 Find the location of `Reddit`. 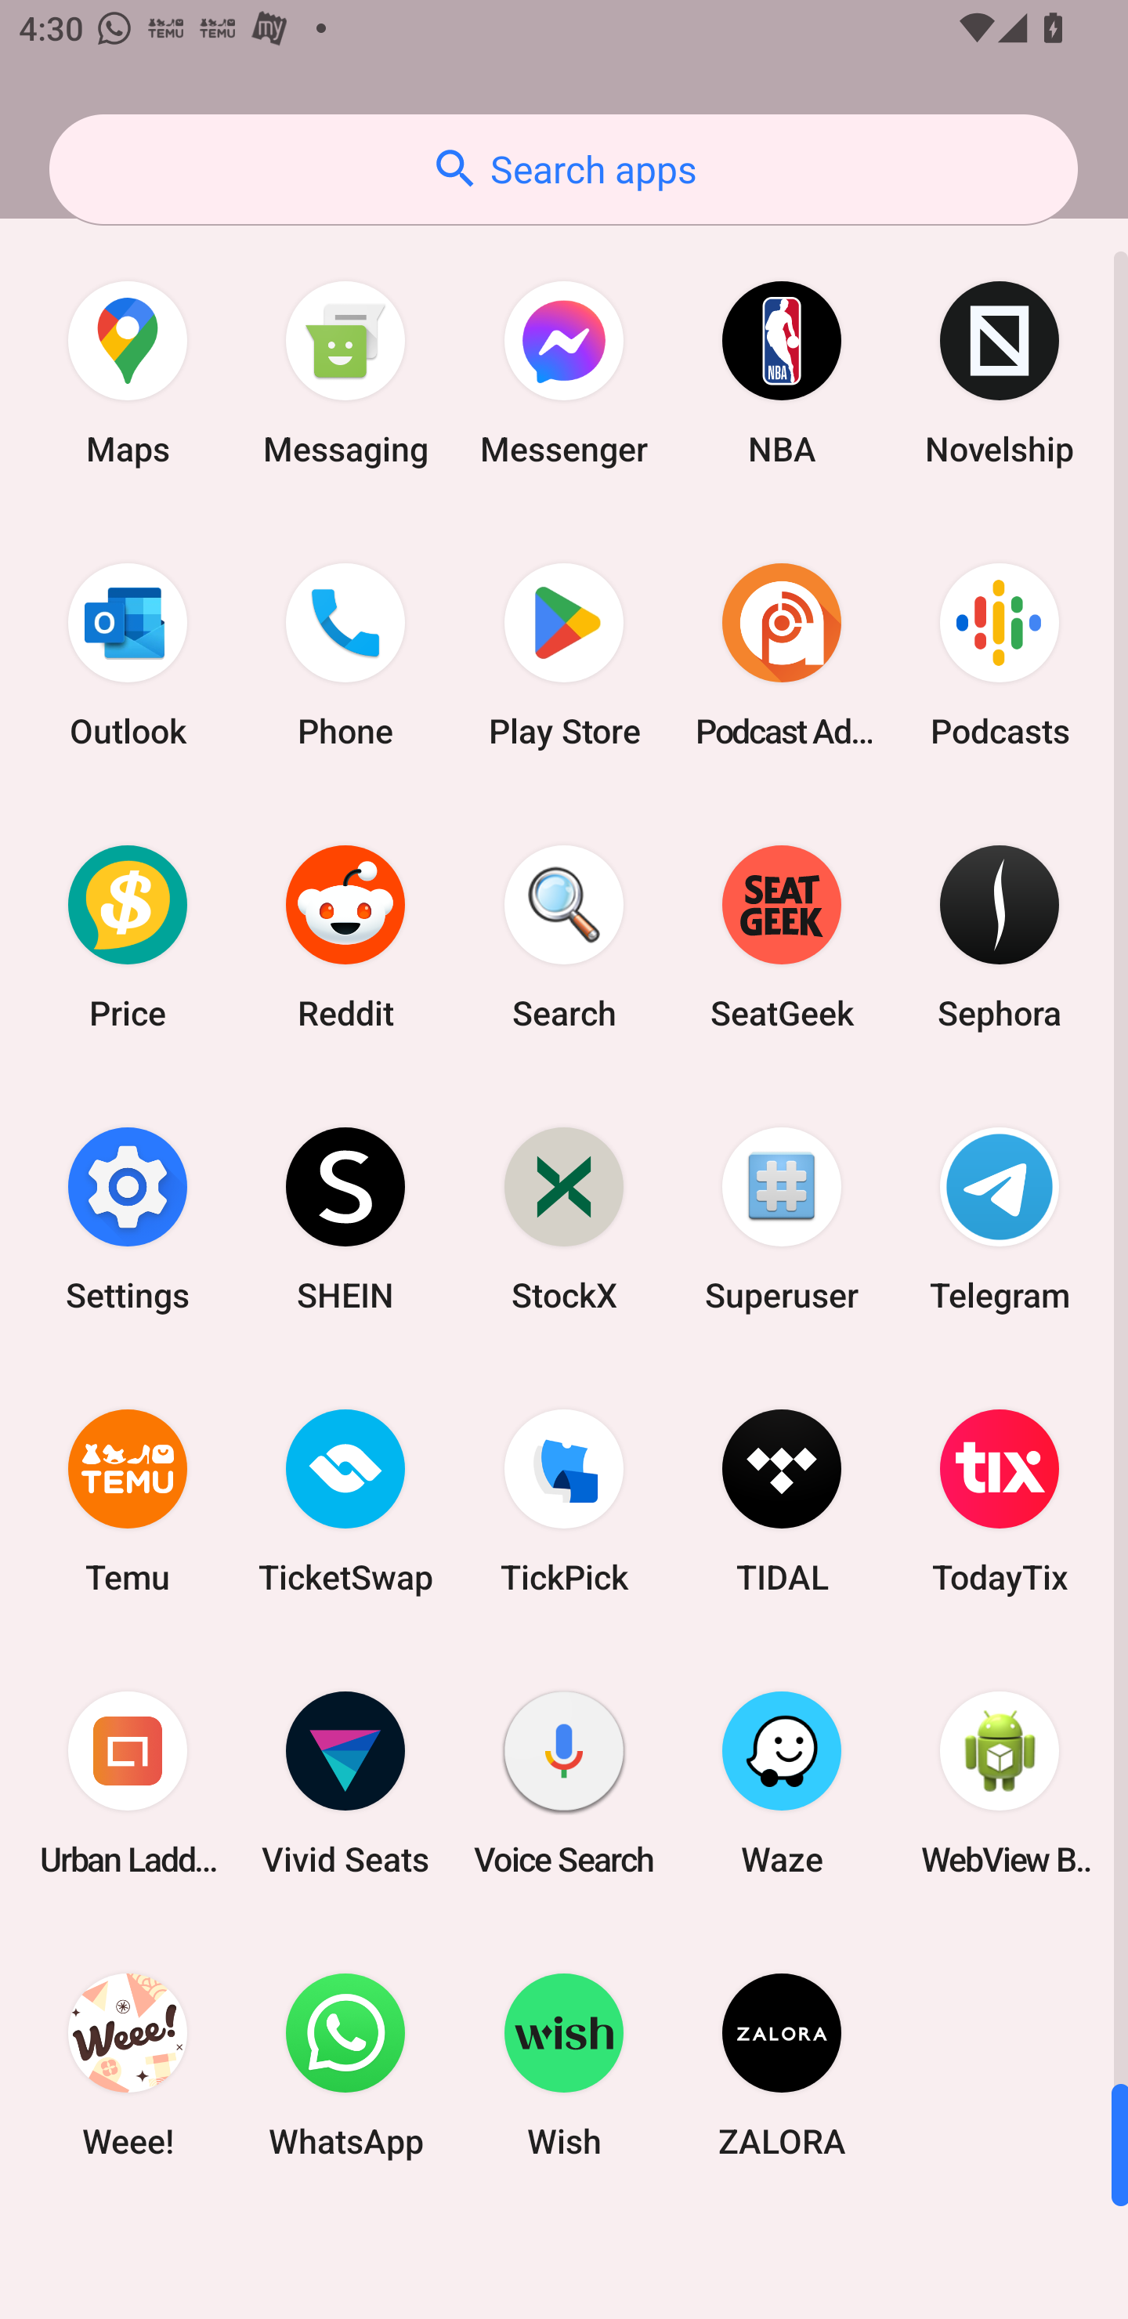

Reddit is located at coordinates (345, 937).